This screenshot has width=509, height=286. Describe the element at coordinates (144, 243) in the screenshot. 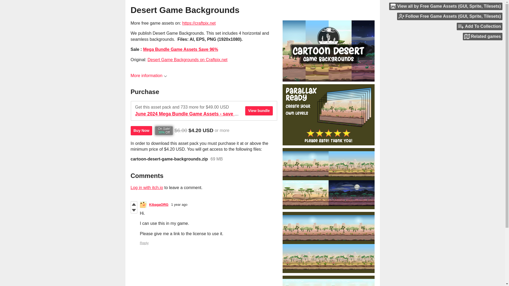

I see `Reply` at that location.